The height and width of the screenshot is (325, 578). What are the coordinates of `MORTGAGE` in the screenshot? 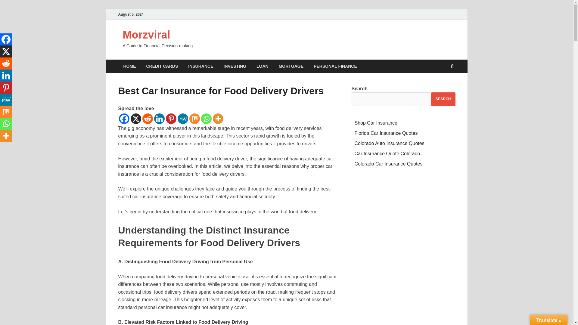 It's located at (291, 66).